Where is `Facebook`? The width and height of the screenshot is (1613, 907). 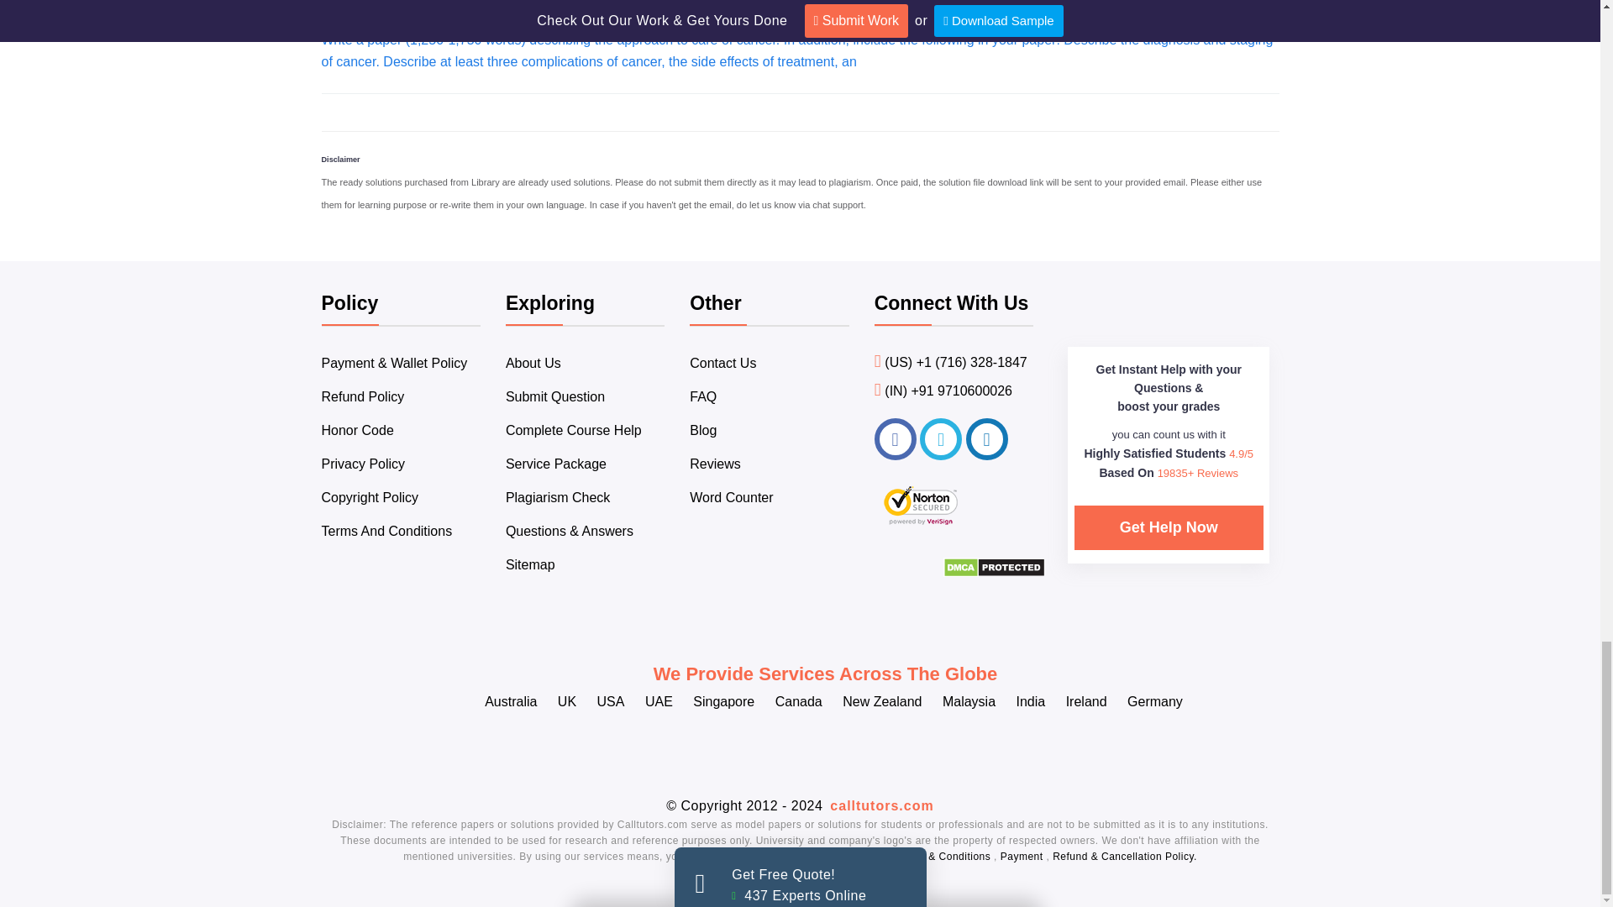
Facebook is located at coordinates (895, 438).